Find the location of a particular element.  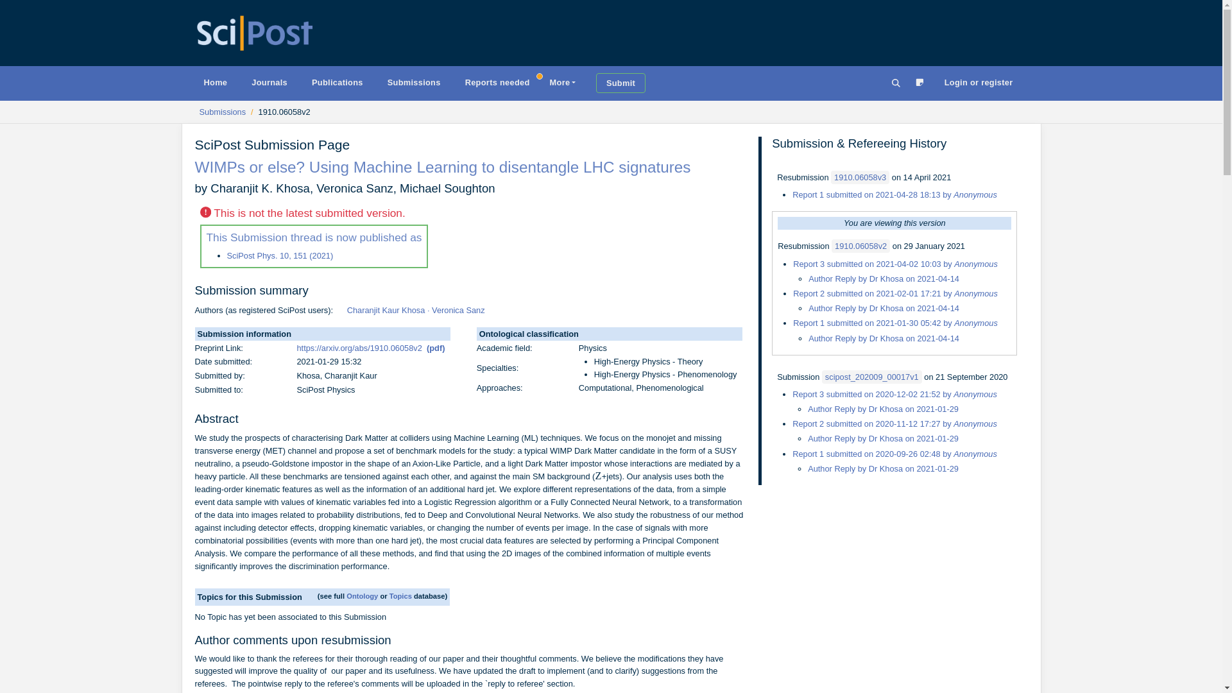

More is located at coordinates (562, 82).